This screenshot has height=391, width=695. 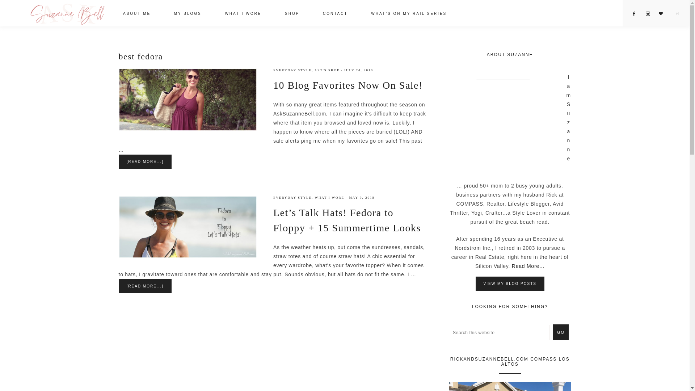 I want to click on CONTACT, so click(x=335, y=14).